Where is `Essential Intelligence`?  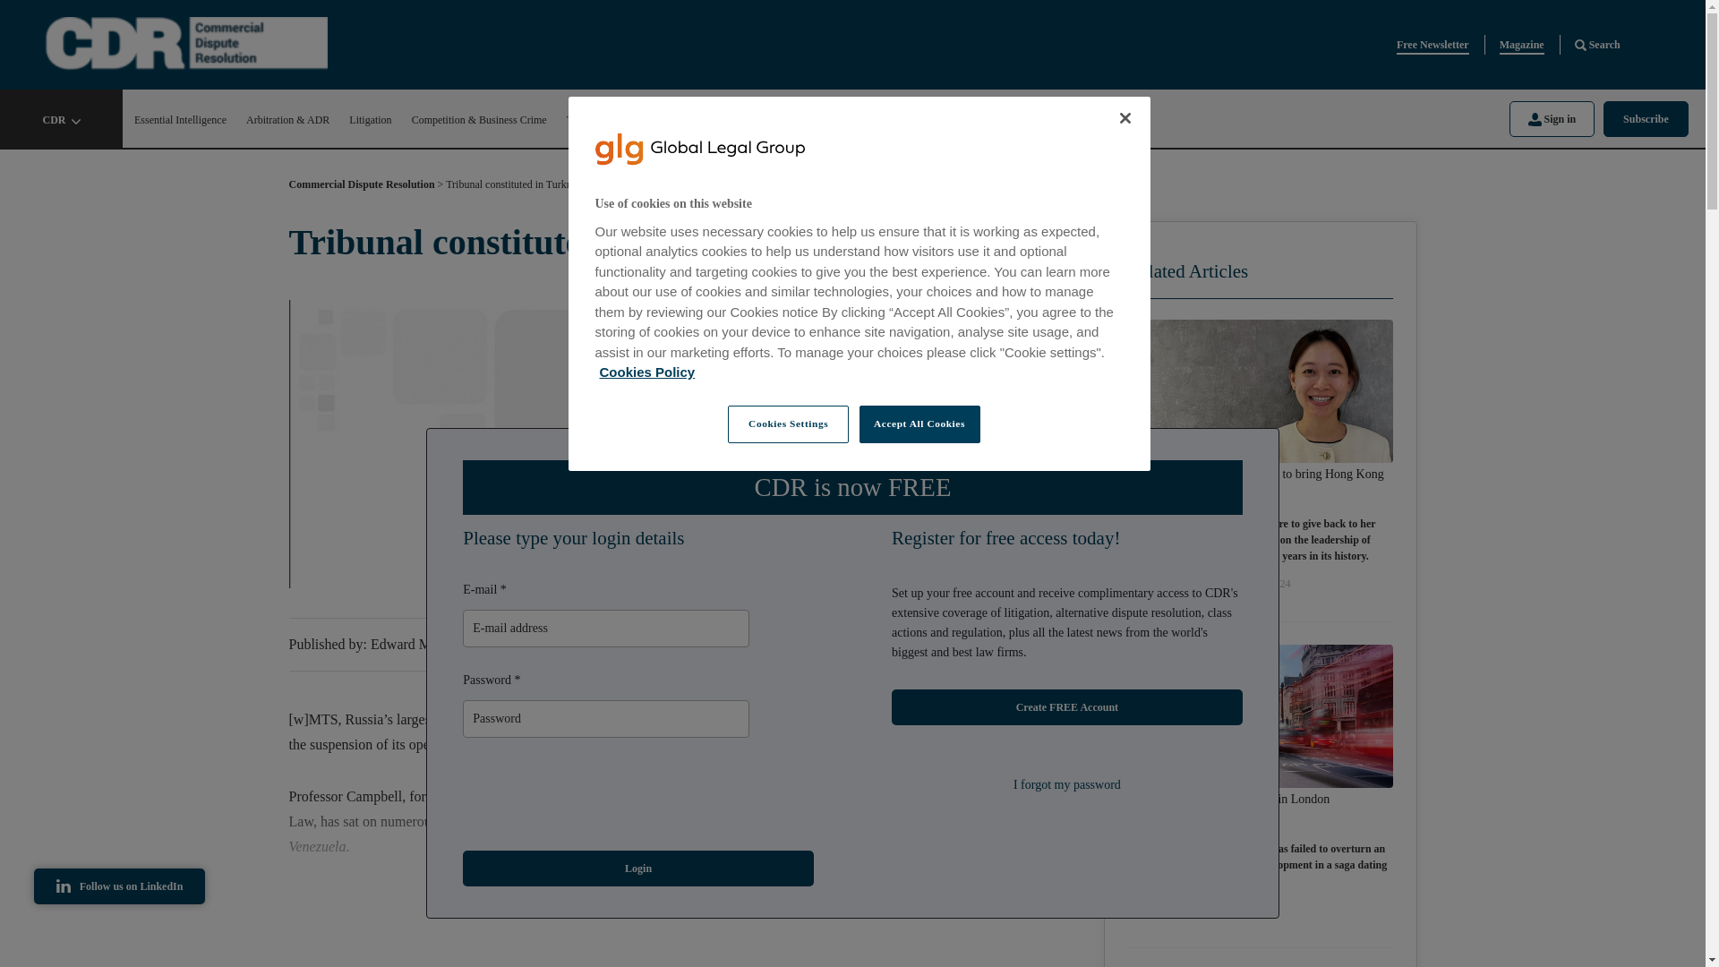 Essential Intelligence is located at coordinates (180, 120).